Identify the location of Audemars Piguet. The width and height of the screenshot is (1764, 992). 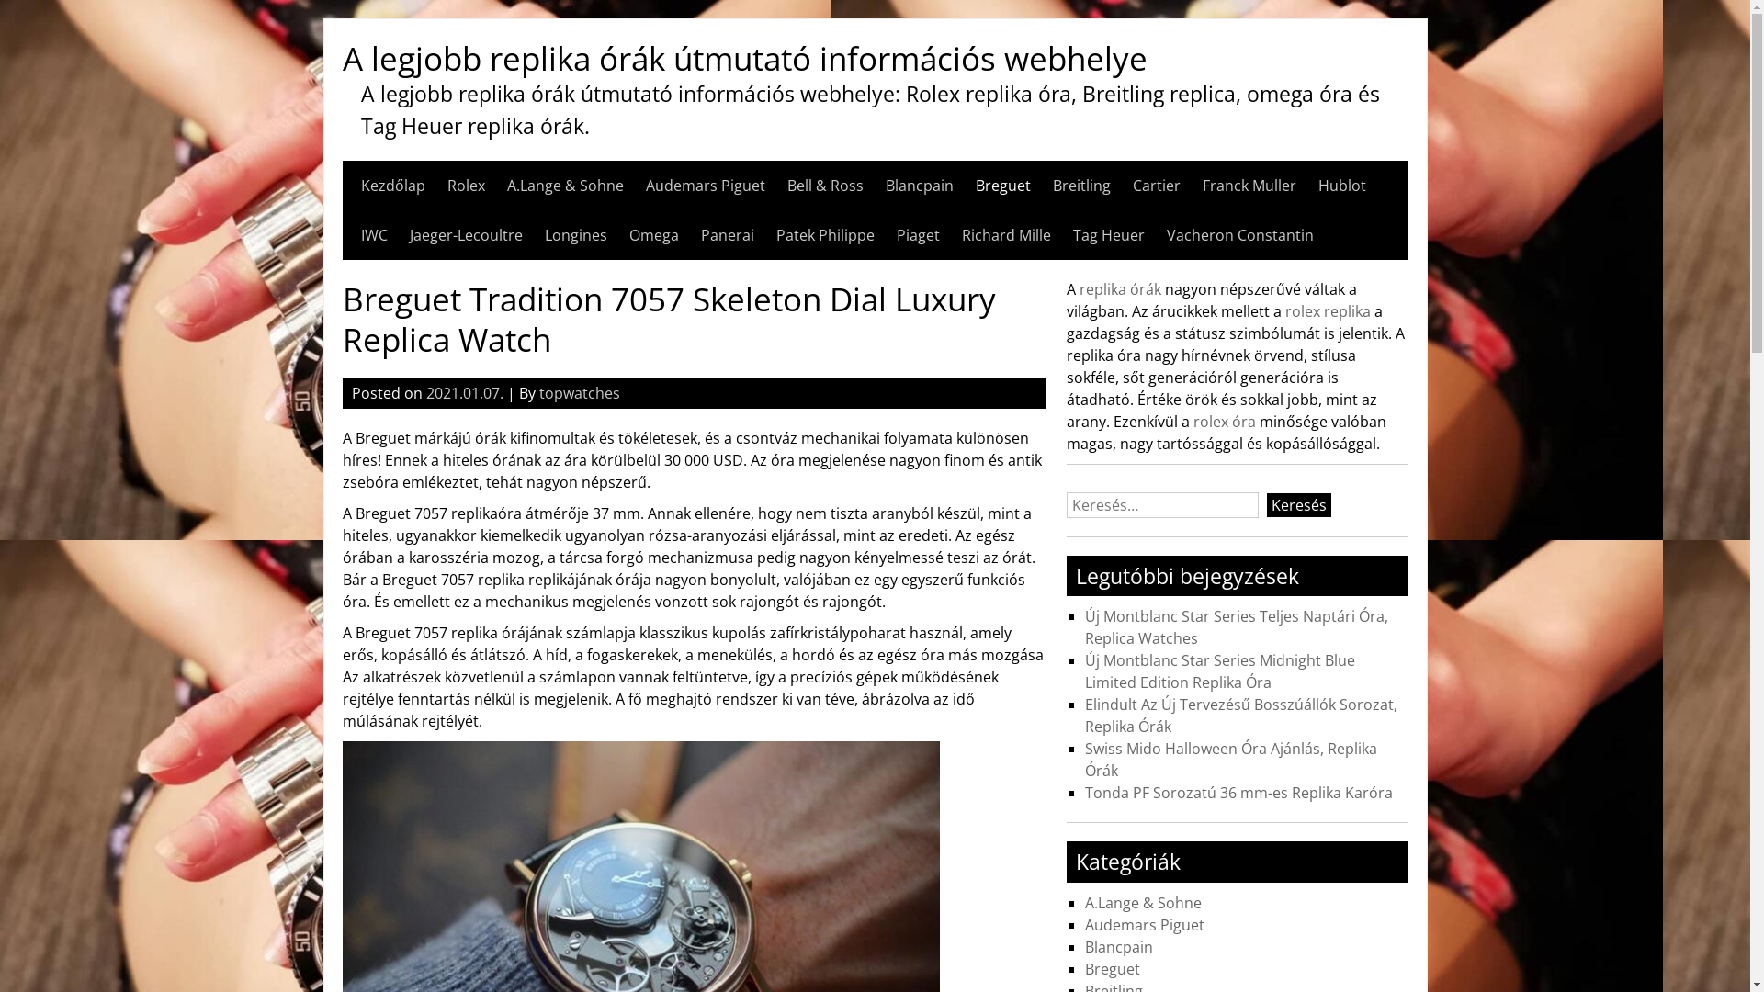
(1145, 924).